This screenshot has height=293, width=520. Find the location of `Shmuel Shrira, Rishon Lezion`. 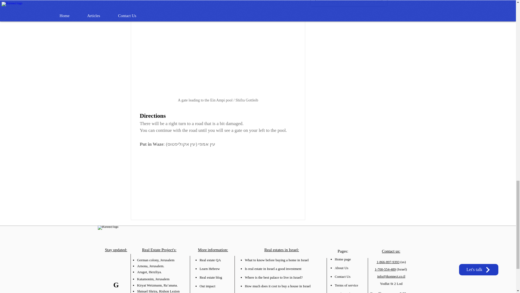

Shmuel Shrira, Rishon Lezion is located at coordinates (158, 291).